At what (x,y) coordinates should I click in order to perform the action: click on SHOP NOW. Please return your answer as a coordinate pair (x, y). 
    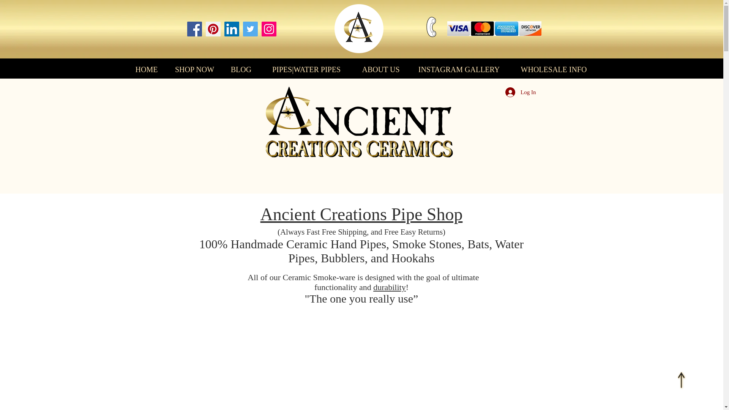
    Looking at the image, I should click on (194, 69).